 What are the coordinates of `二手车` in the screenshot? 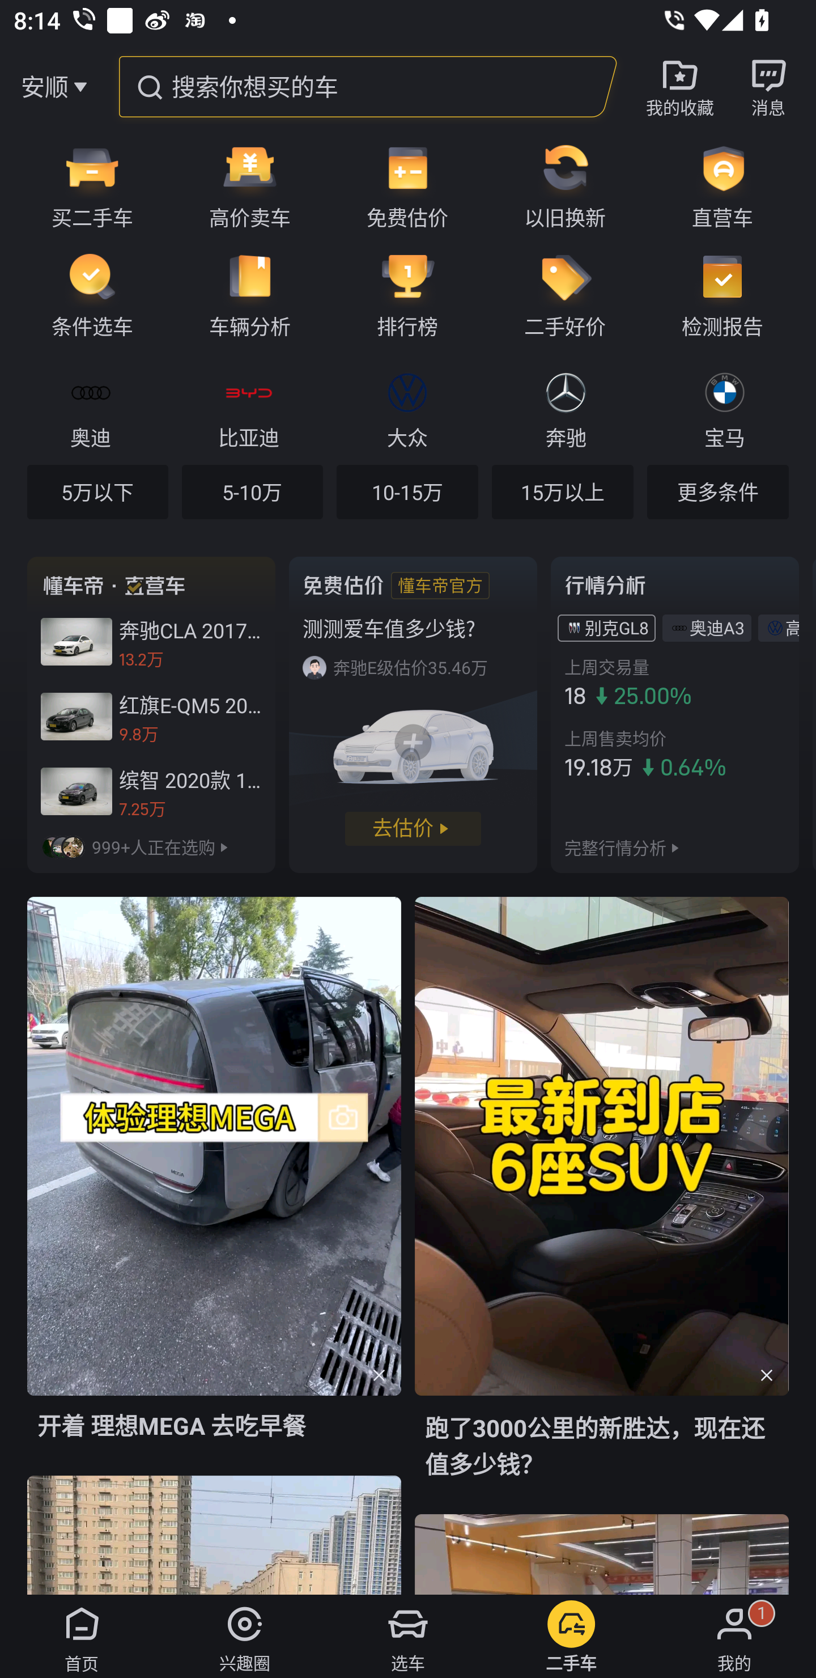 It's located at (571, 1636).